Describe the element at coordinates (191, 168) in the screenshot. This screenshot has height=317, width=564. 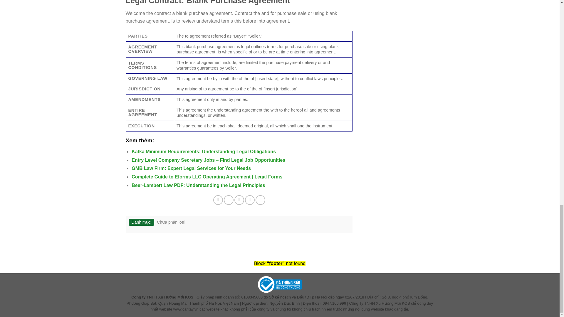
I see `GMB Law Firm: Expert Legal Services for Your Needs` at that location.